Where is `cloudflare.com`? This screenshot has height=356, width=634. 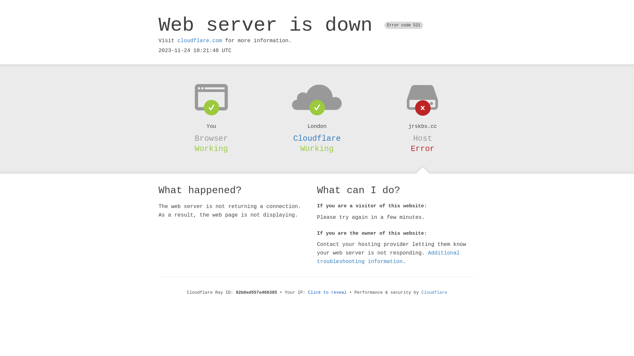 cloudflare.com is located at coordinates (200, 41).